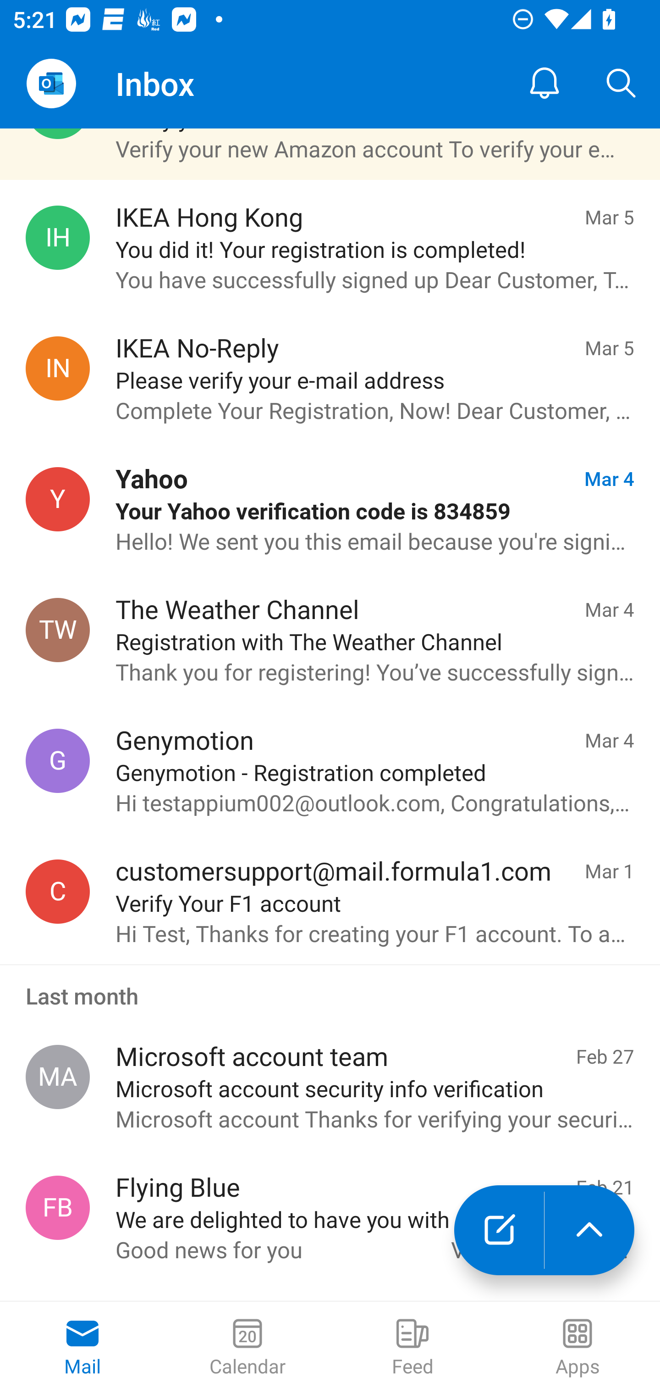  I want to click on Feed, so click(412, 1348).